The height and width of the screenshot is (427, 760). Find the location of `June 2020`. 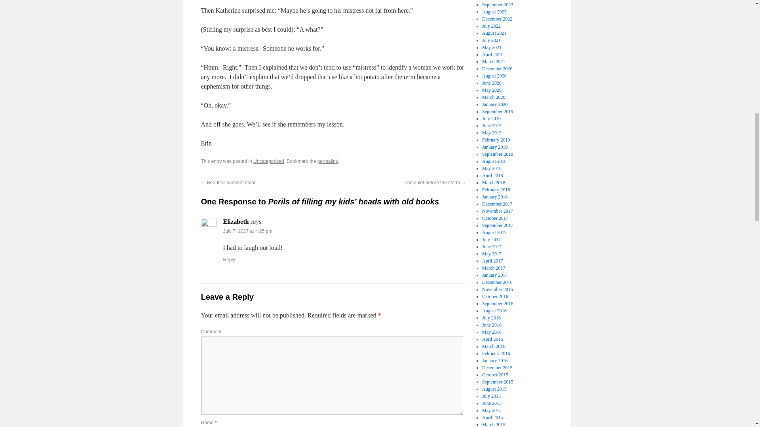

June 2020 is located at coordinates (492, 83).